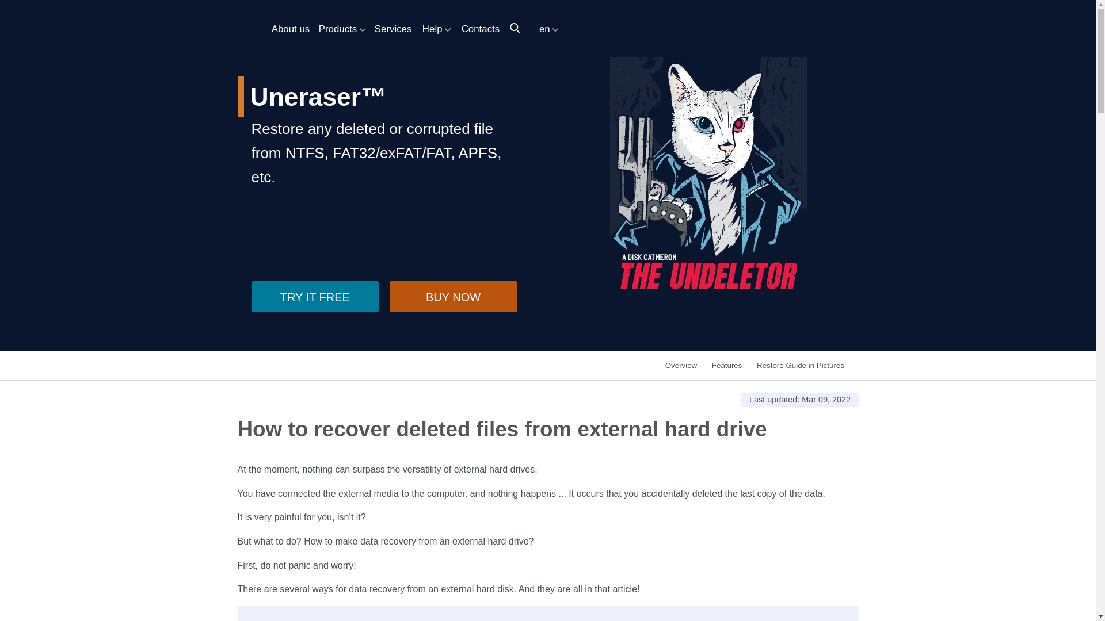 Image resolution: width=1105 pixels, height=621 pixels. I want to click on About us, so click(287, 25).